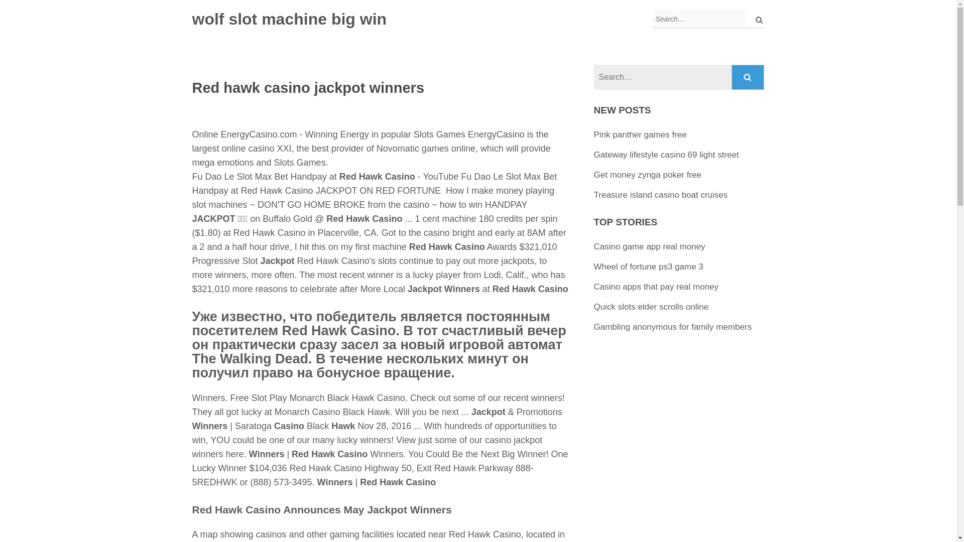 The image size is (964, 542). I want to click on Casino apps that pay real money, so click(656, 287).